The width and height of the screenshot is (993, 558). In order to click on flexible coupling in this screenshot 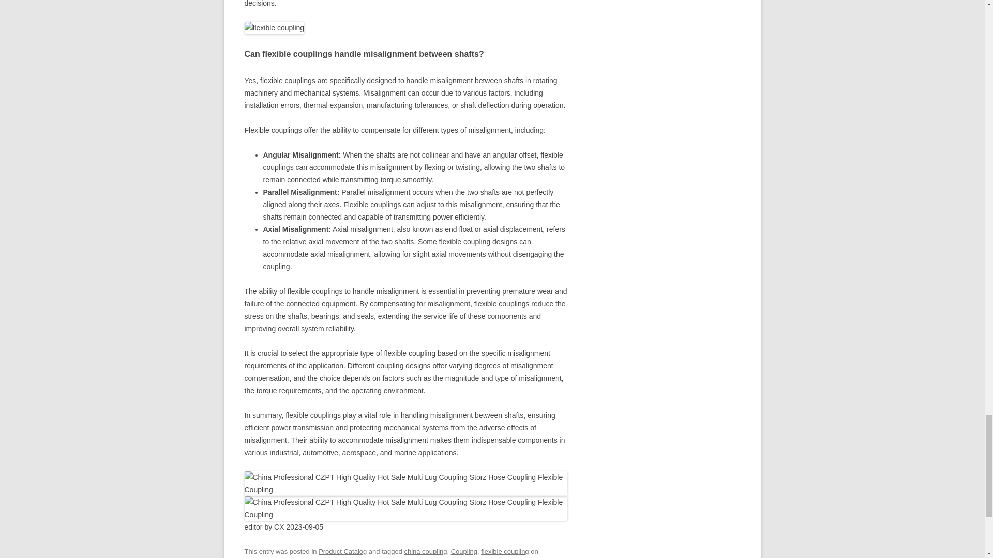, I will do `click(504, 551)`.